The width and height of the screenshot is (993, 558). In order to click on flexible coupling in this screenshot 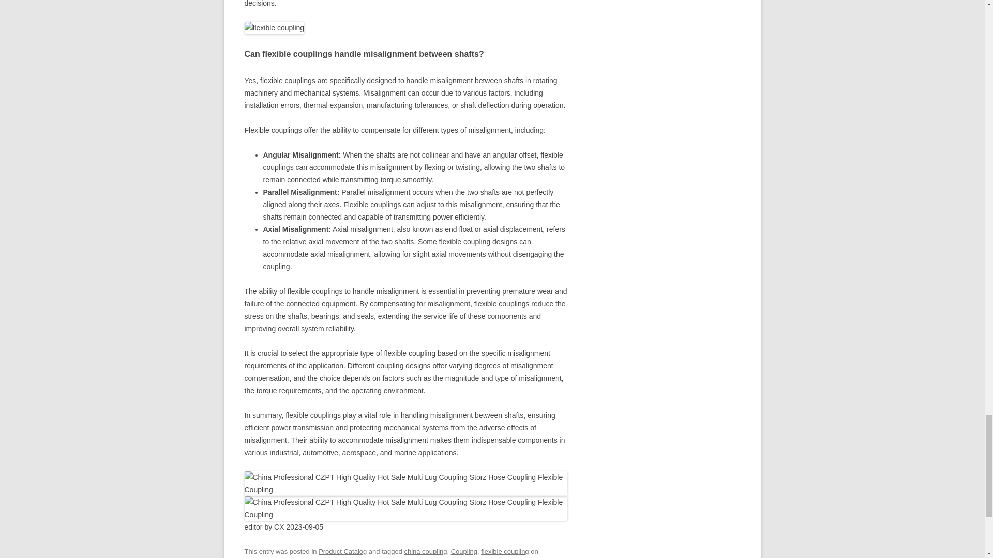, I will do `click(504, 551)`.